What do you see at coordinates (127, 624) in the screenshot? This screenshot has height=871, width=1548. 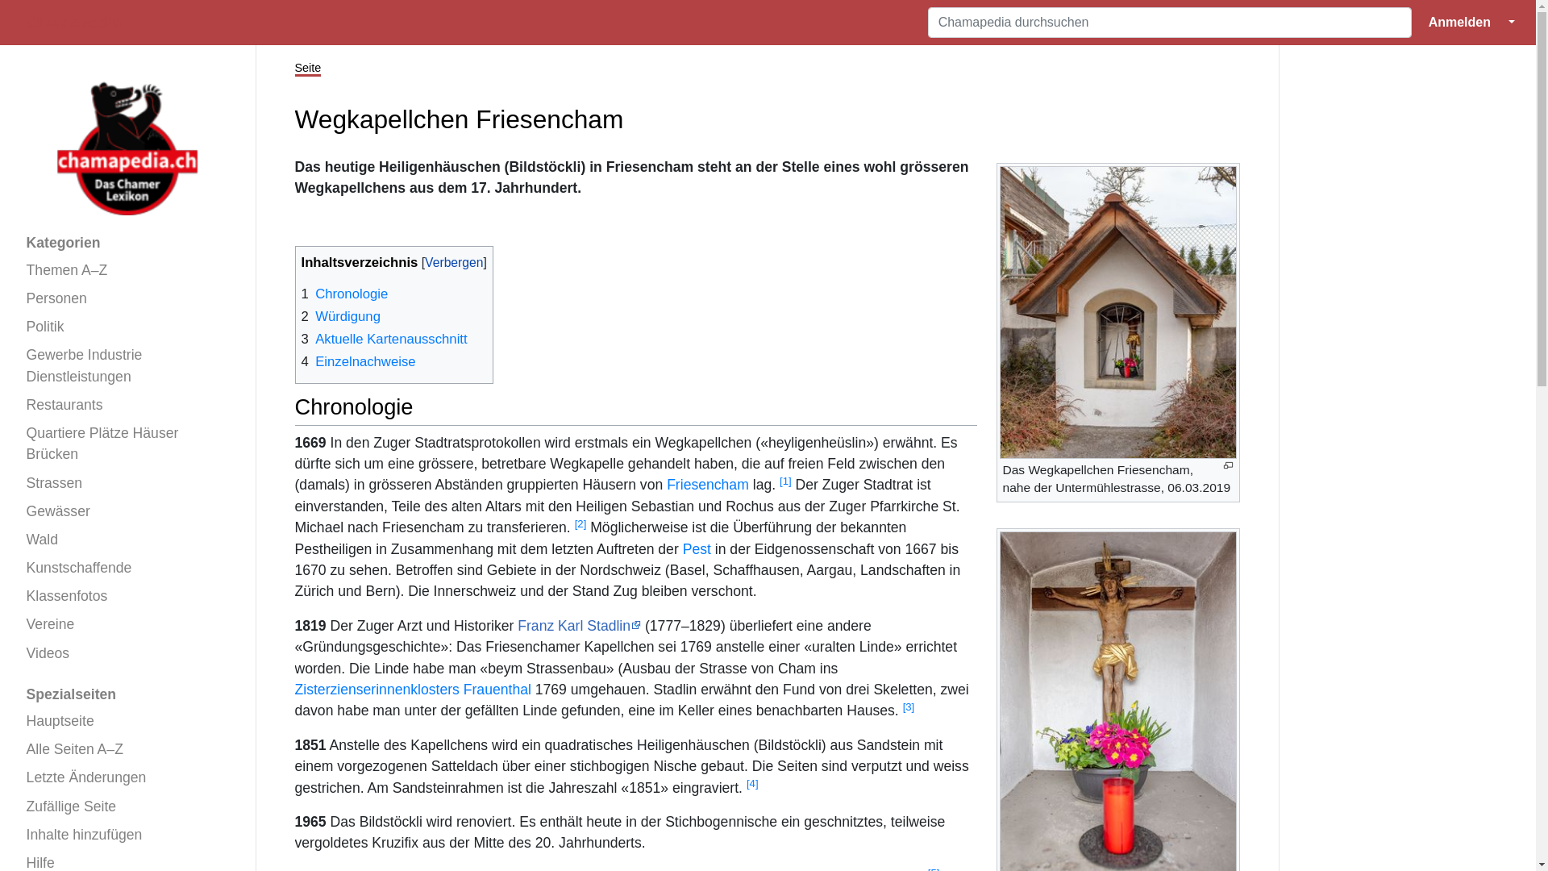 I see `Vereine` at bounding box center [127, 624].